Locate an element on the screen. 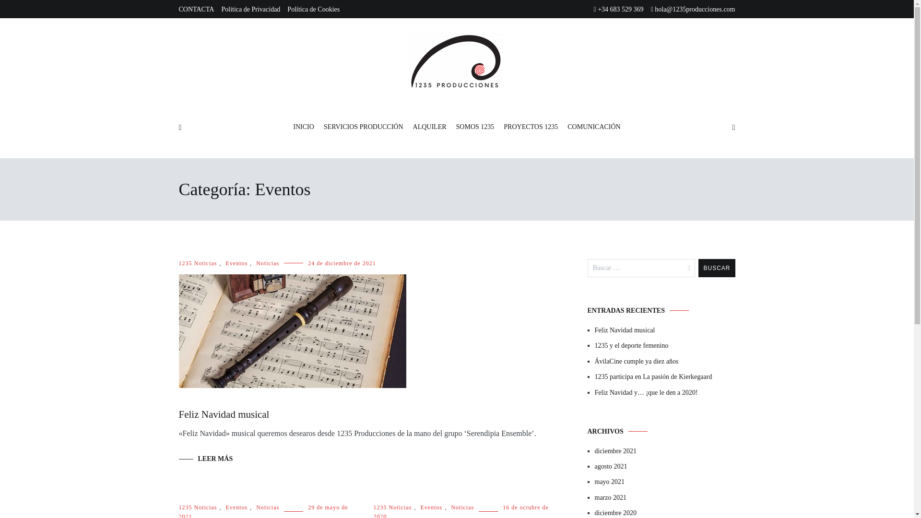 This screenshot has height=518, width=921. Feliz Navidad musical is located at coordinates (224, 414).